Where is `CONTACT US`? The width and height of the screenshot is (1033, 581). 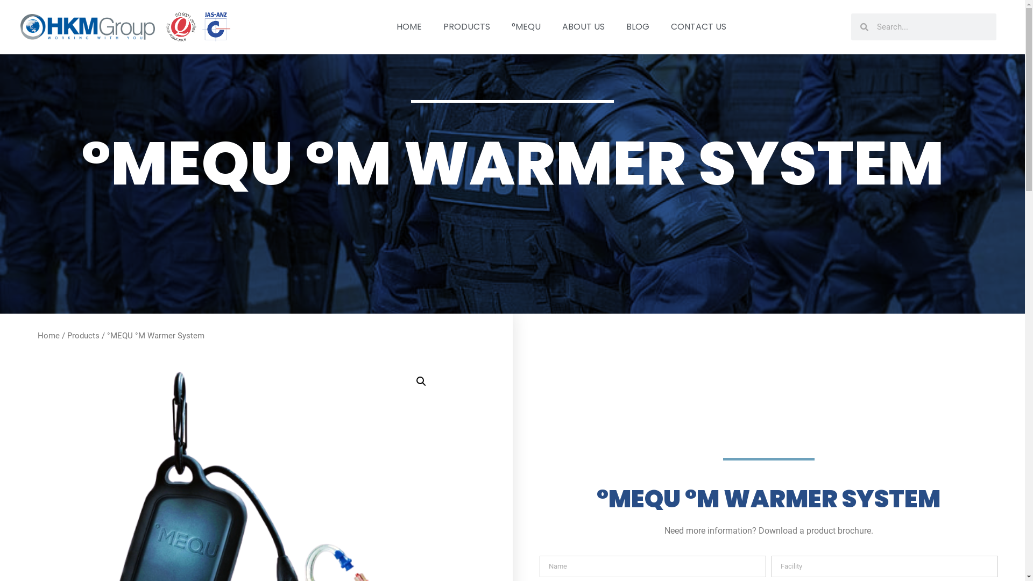
CONTACT US is located at coordinates (698, 27).